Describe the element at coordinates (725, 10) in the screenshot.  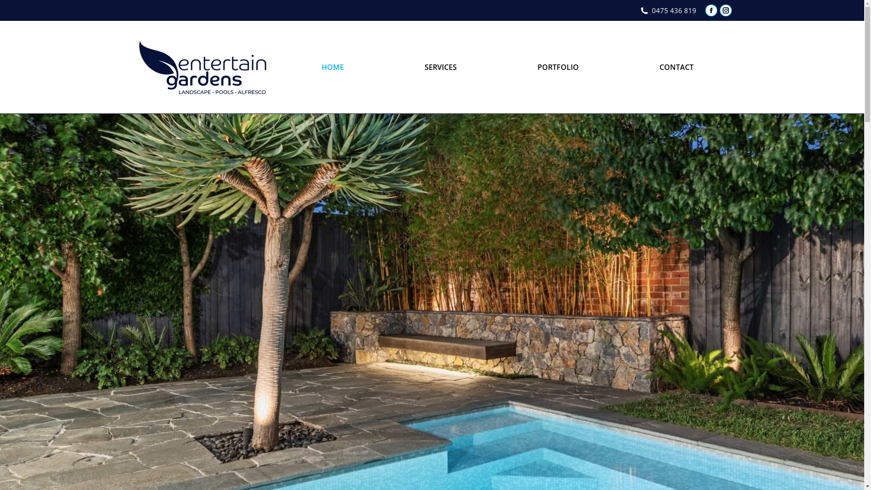
I see `Instagram page opens in new window` at that location.